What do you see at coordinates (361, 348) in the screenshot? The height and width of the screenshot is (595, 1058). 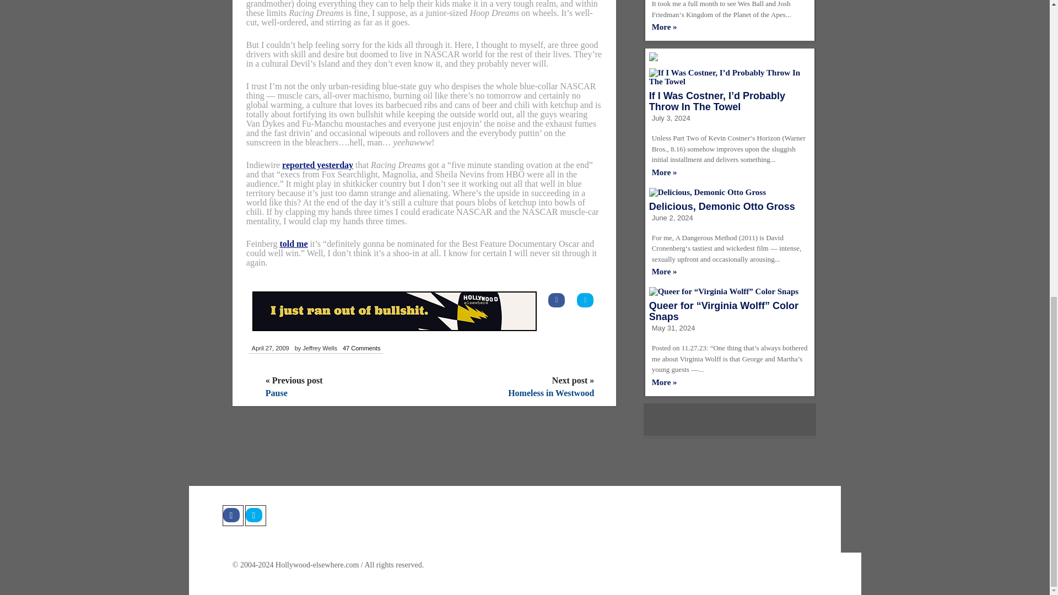 I see `47 Comments` at bounding box center [361, 348].